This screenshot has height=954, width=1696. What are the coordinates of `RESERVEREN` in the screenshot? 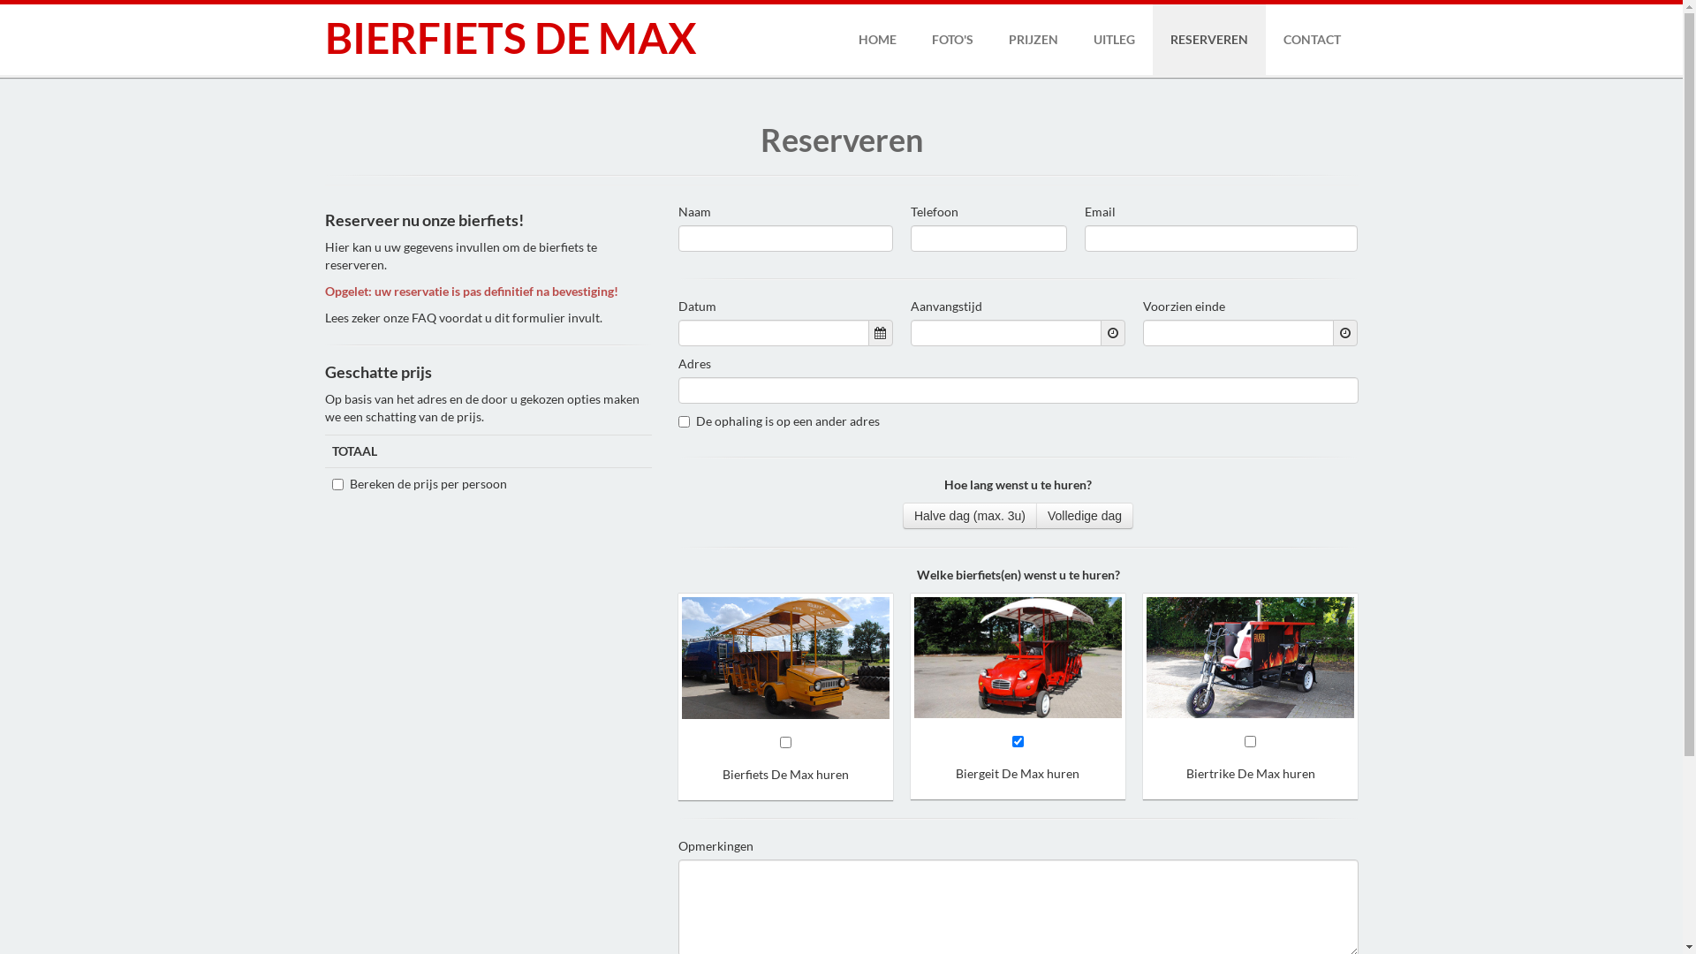 It's located at (1208, 40).